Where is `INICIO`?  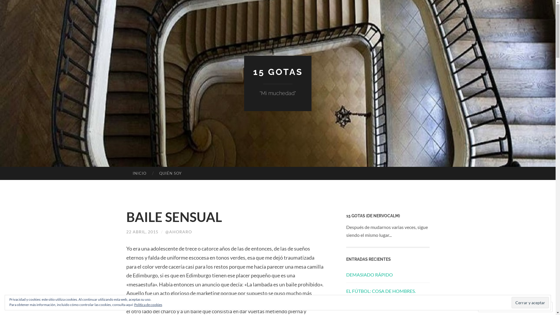 INICIO is located at coordinates (139, 174).